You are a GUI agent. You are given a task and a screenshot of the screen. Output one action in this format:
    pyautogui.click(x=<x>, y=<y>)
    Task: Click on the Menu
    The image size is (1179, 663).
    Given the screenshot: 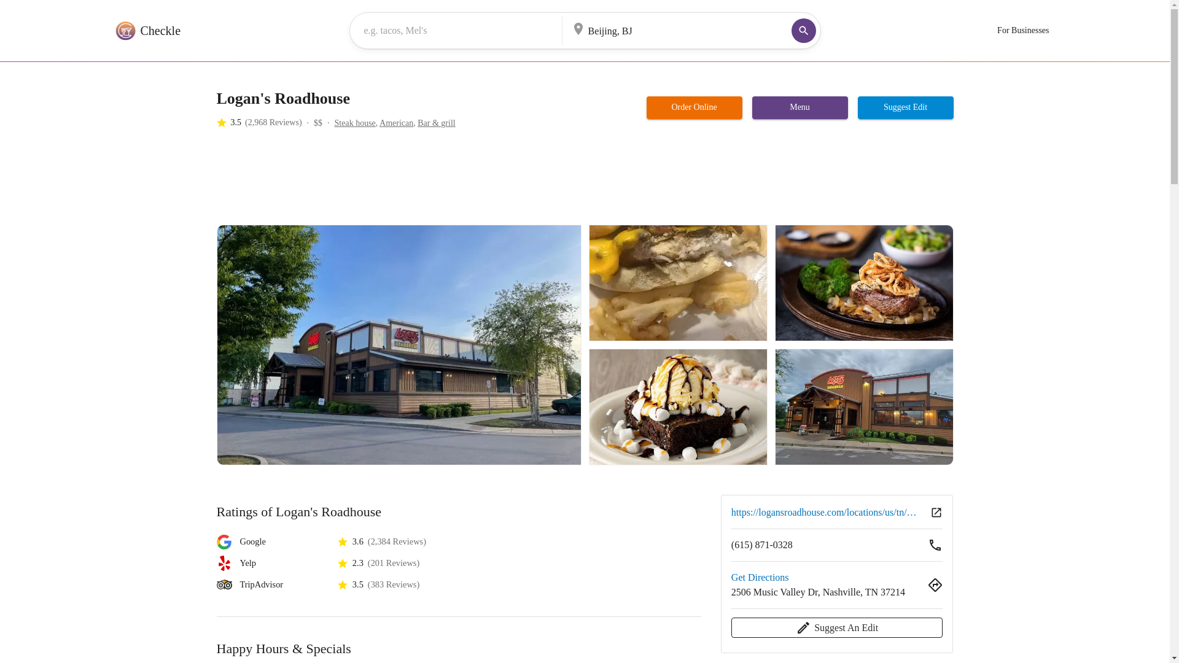 What is the action you would take?
    pyautogui.click(x=800, y=107)
    